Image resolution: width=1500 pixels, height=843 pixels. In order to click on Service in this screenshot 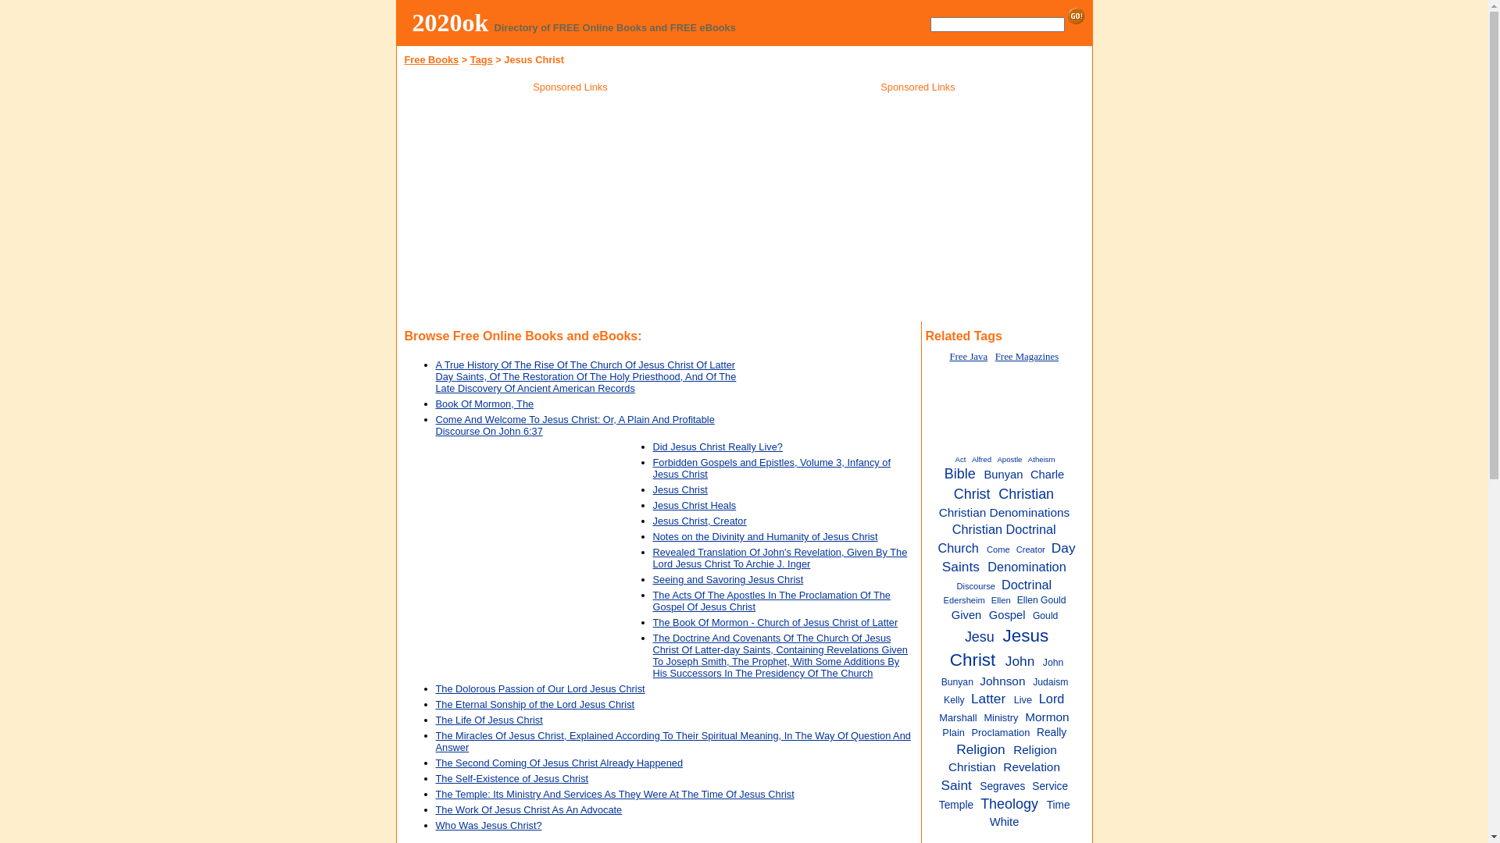, I will do `click(1052, 787)`.